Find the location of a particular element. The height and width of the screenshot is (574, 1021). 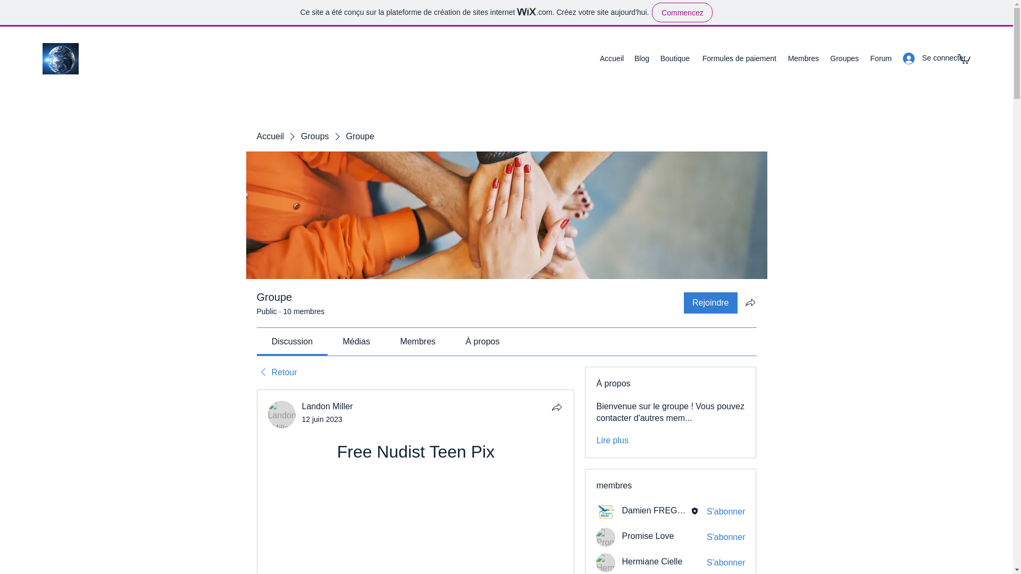

Blog is located at coordinates (641, 58).